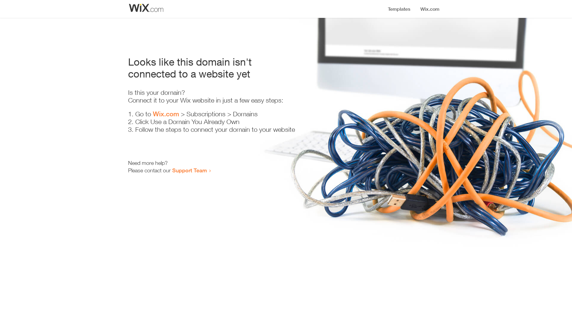 This screenshot has height=322, width=572. What do you see at coordinates (166, 114) in the screenshot?
I see `Wix.com` at bounding box center [166, 114].